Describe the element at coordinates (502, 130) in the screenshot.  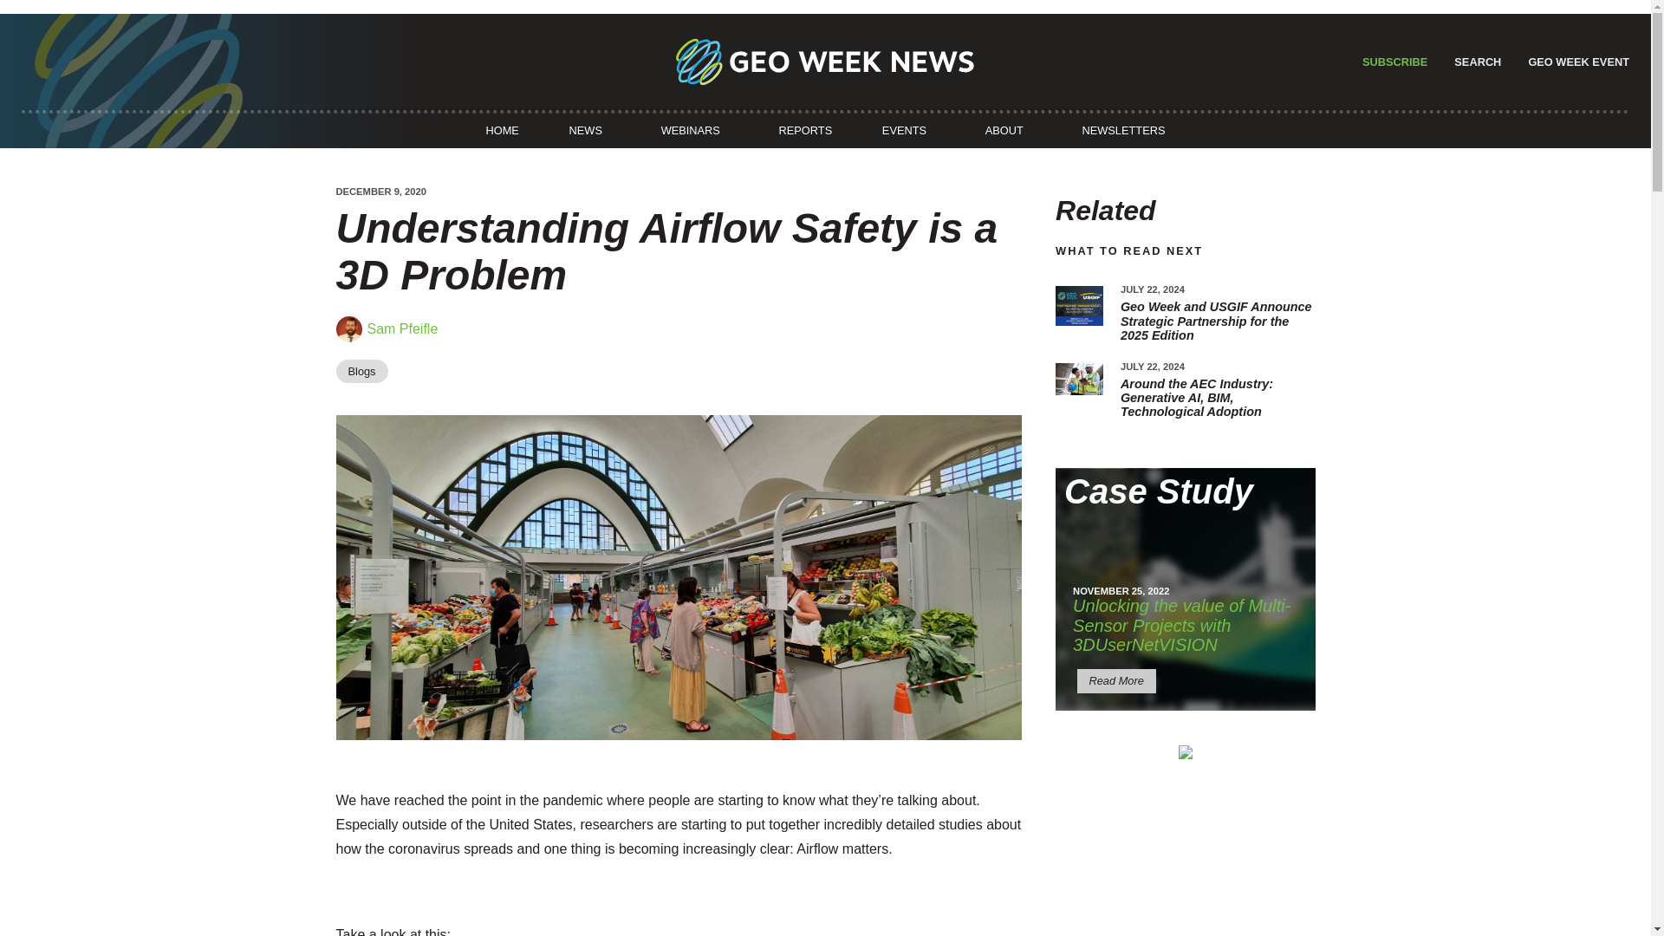
I see `HOME` at that location.